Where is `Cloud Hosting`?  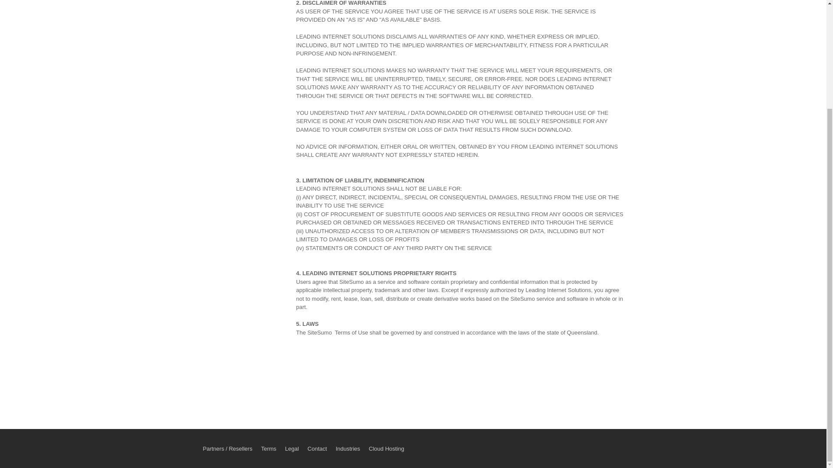 Cloud Hosting is located at coordinates (386, 449).